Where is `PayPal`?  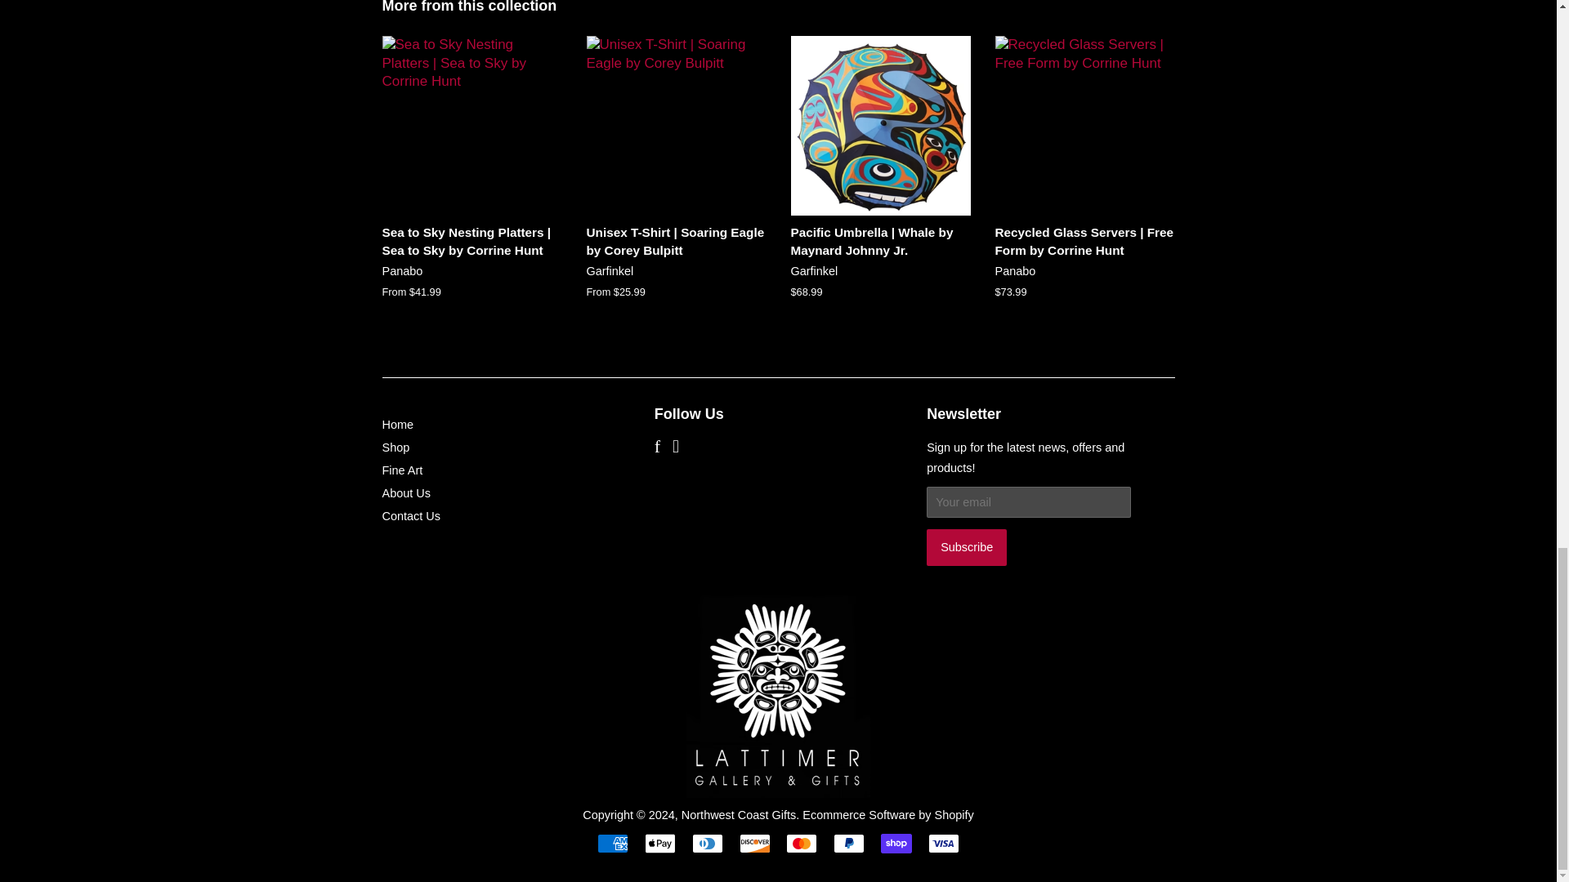
PayPal is located at coordinates (848, 843).